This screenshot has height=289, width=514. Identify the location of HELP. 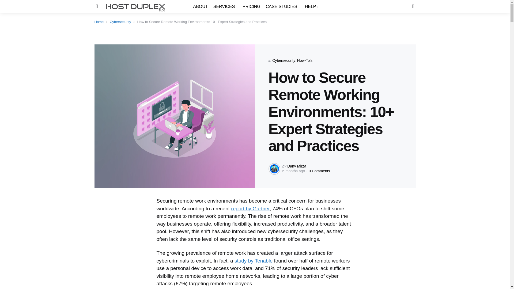
(311, 6).